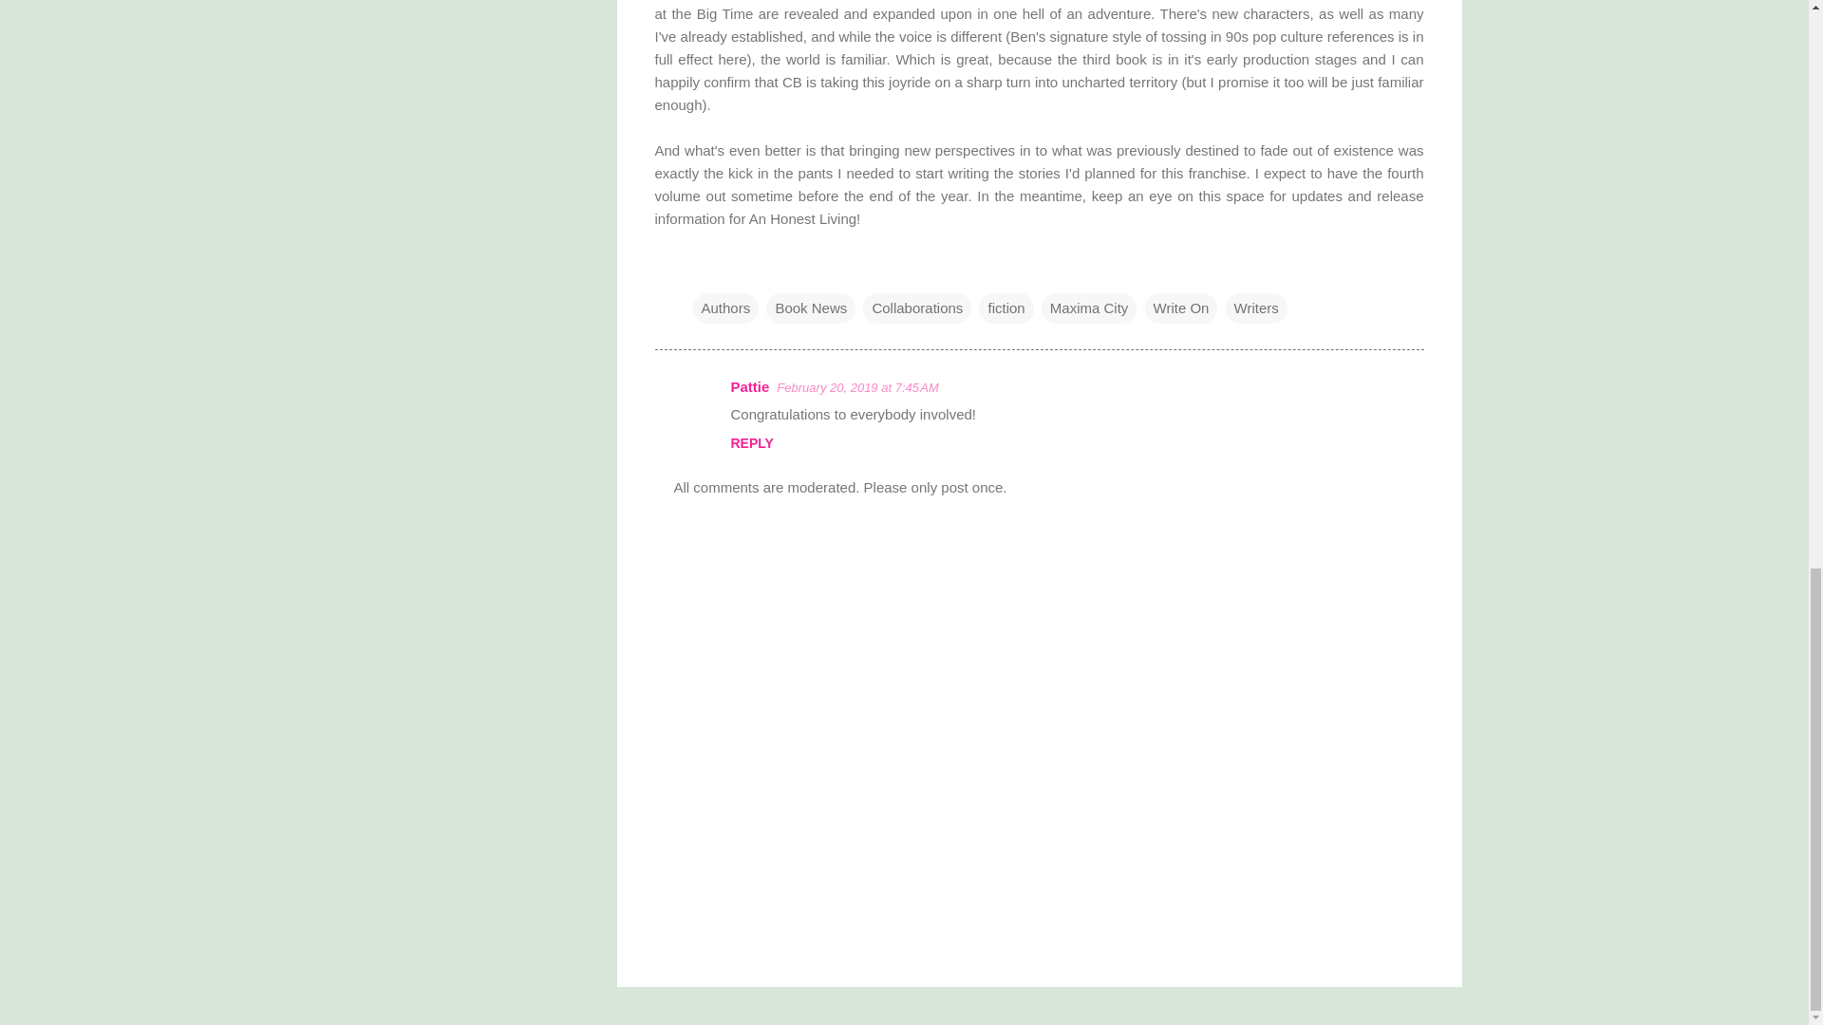 Image resolution: width=1823 pixels, height=1025 pixels. I want to click on Pattie, so click(750, 385).